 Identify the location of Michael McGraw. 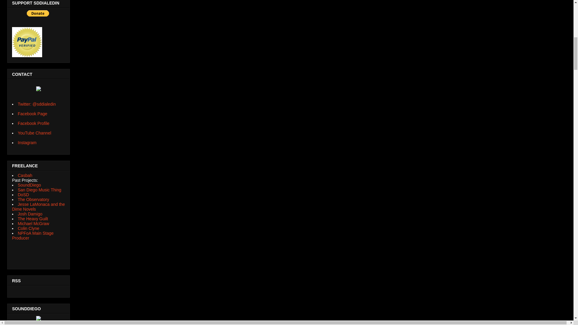
(33, 223).